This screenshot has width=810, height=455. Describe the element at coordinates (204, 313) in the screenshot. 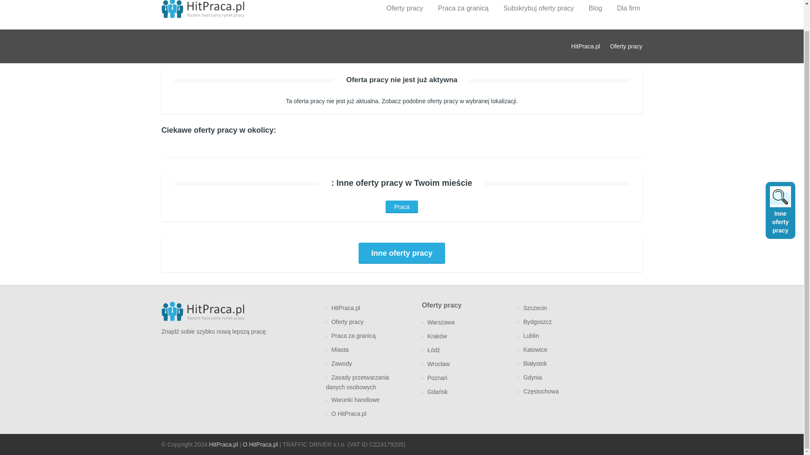

I see `HitPraca.pl - oferty pracy` at that location.